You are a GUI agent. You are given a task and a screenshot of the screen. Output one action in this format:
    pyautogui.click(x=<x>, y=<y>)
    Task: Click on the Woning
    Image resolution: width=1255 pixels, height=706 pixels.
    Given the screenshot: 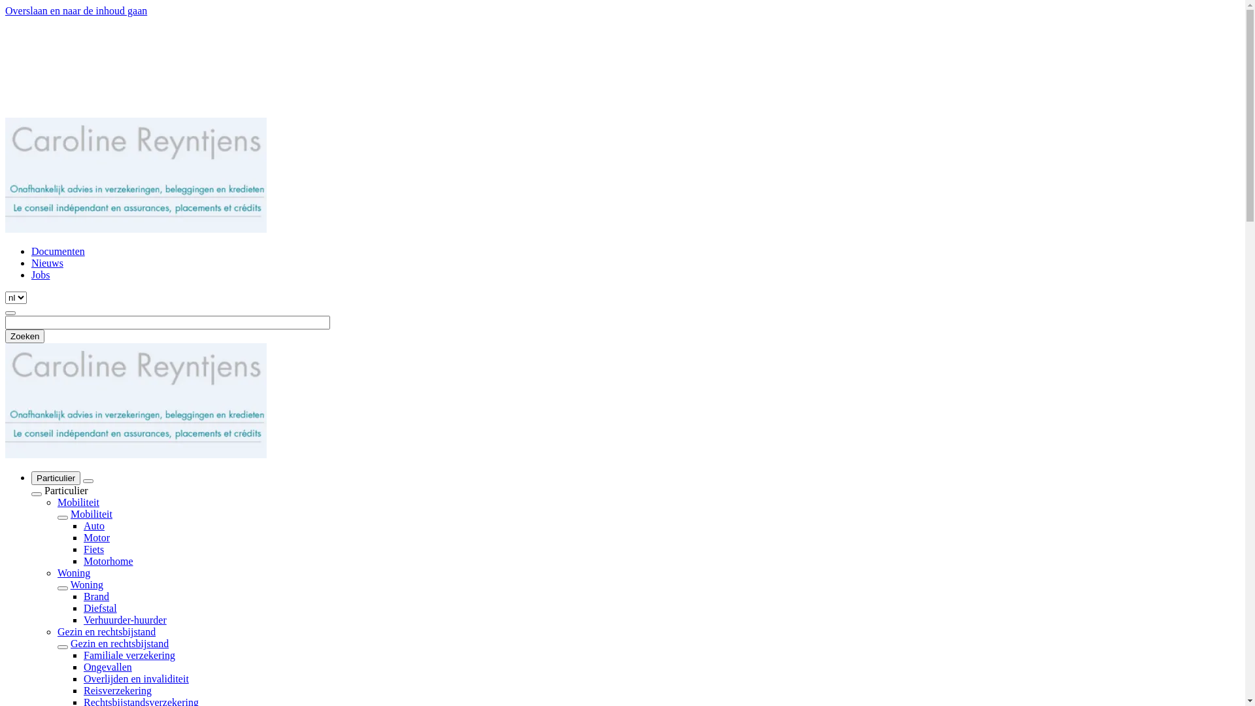 What is the action you would take?
    pyautogui.click(x=87, y=584)
    